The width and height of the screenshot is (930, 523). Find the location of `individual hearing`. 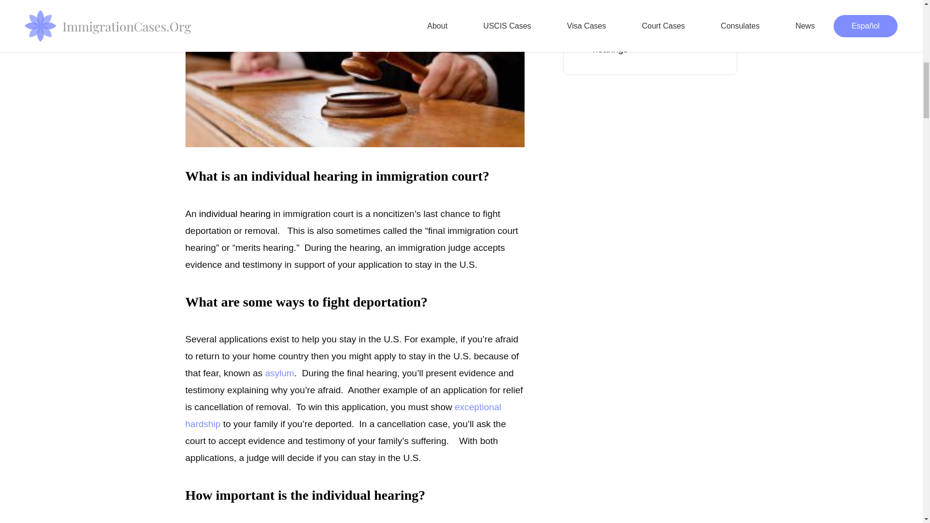

individual hearing is located at coordinates (355, 74).